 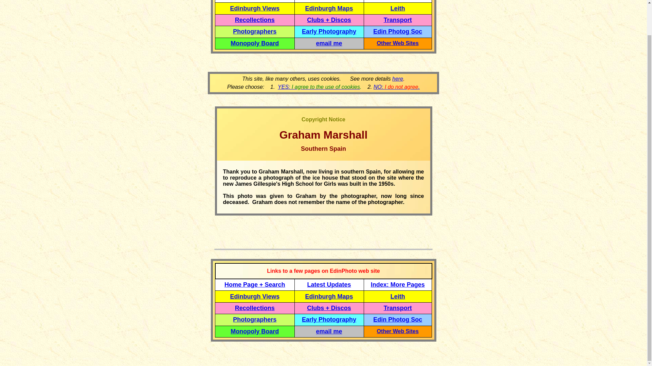 I want to click on Monopoly Board, so click(x=255, y=331).